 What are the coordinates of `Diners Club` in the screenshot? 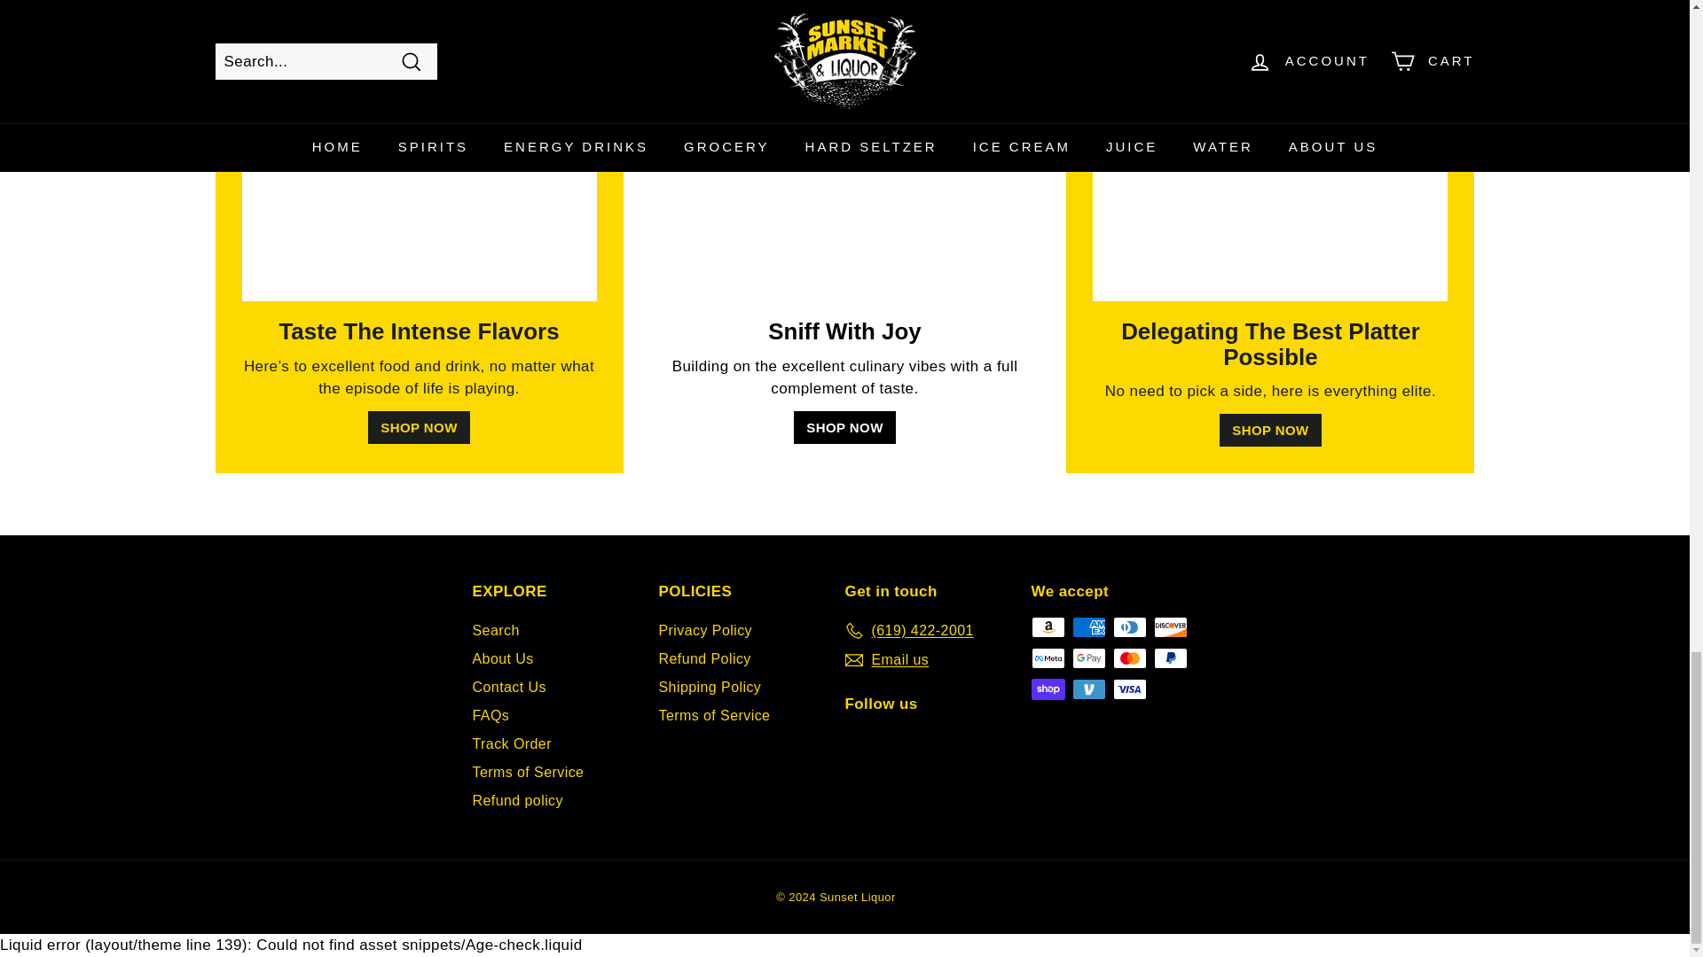 It's located at (1128, 627).